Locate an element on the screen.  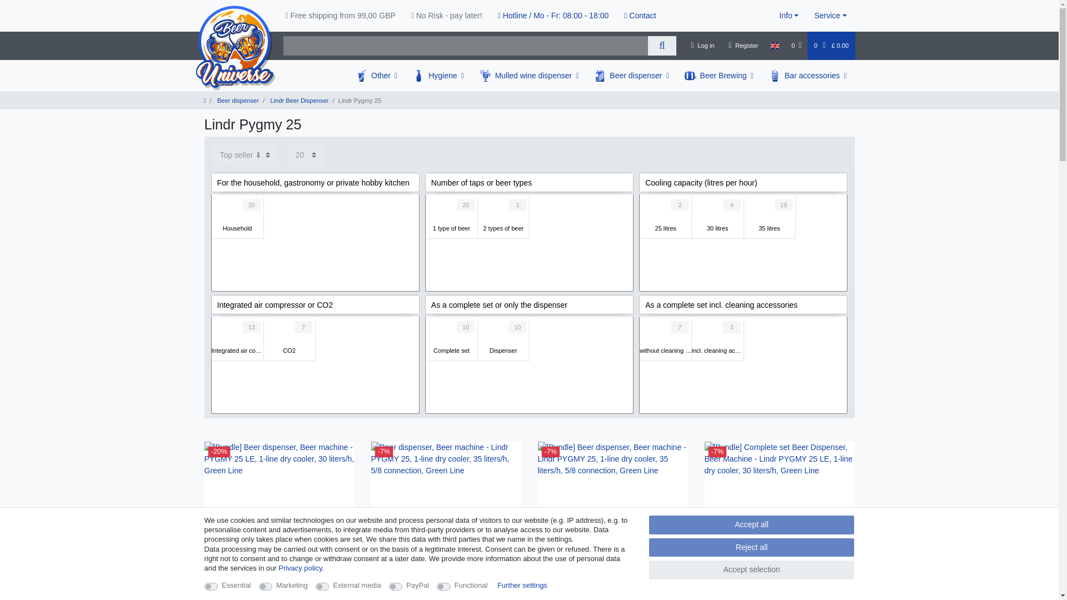
Kontakt zu uns is located at coordinates (640, 16).